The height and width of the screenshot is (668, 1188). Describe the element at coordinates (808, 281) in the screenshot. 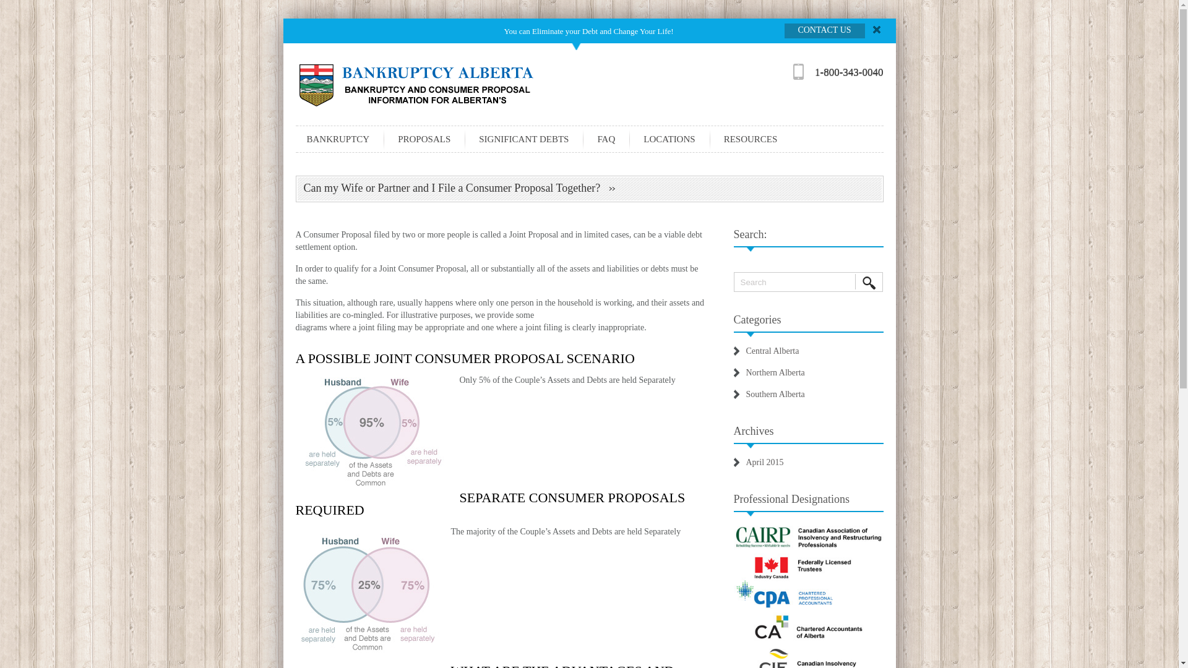

I see `Search` at that location.